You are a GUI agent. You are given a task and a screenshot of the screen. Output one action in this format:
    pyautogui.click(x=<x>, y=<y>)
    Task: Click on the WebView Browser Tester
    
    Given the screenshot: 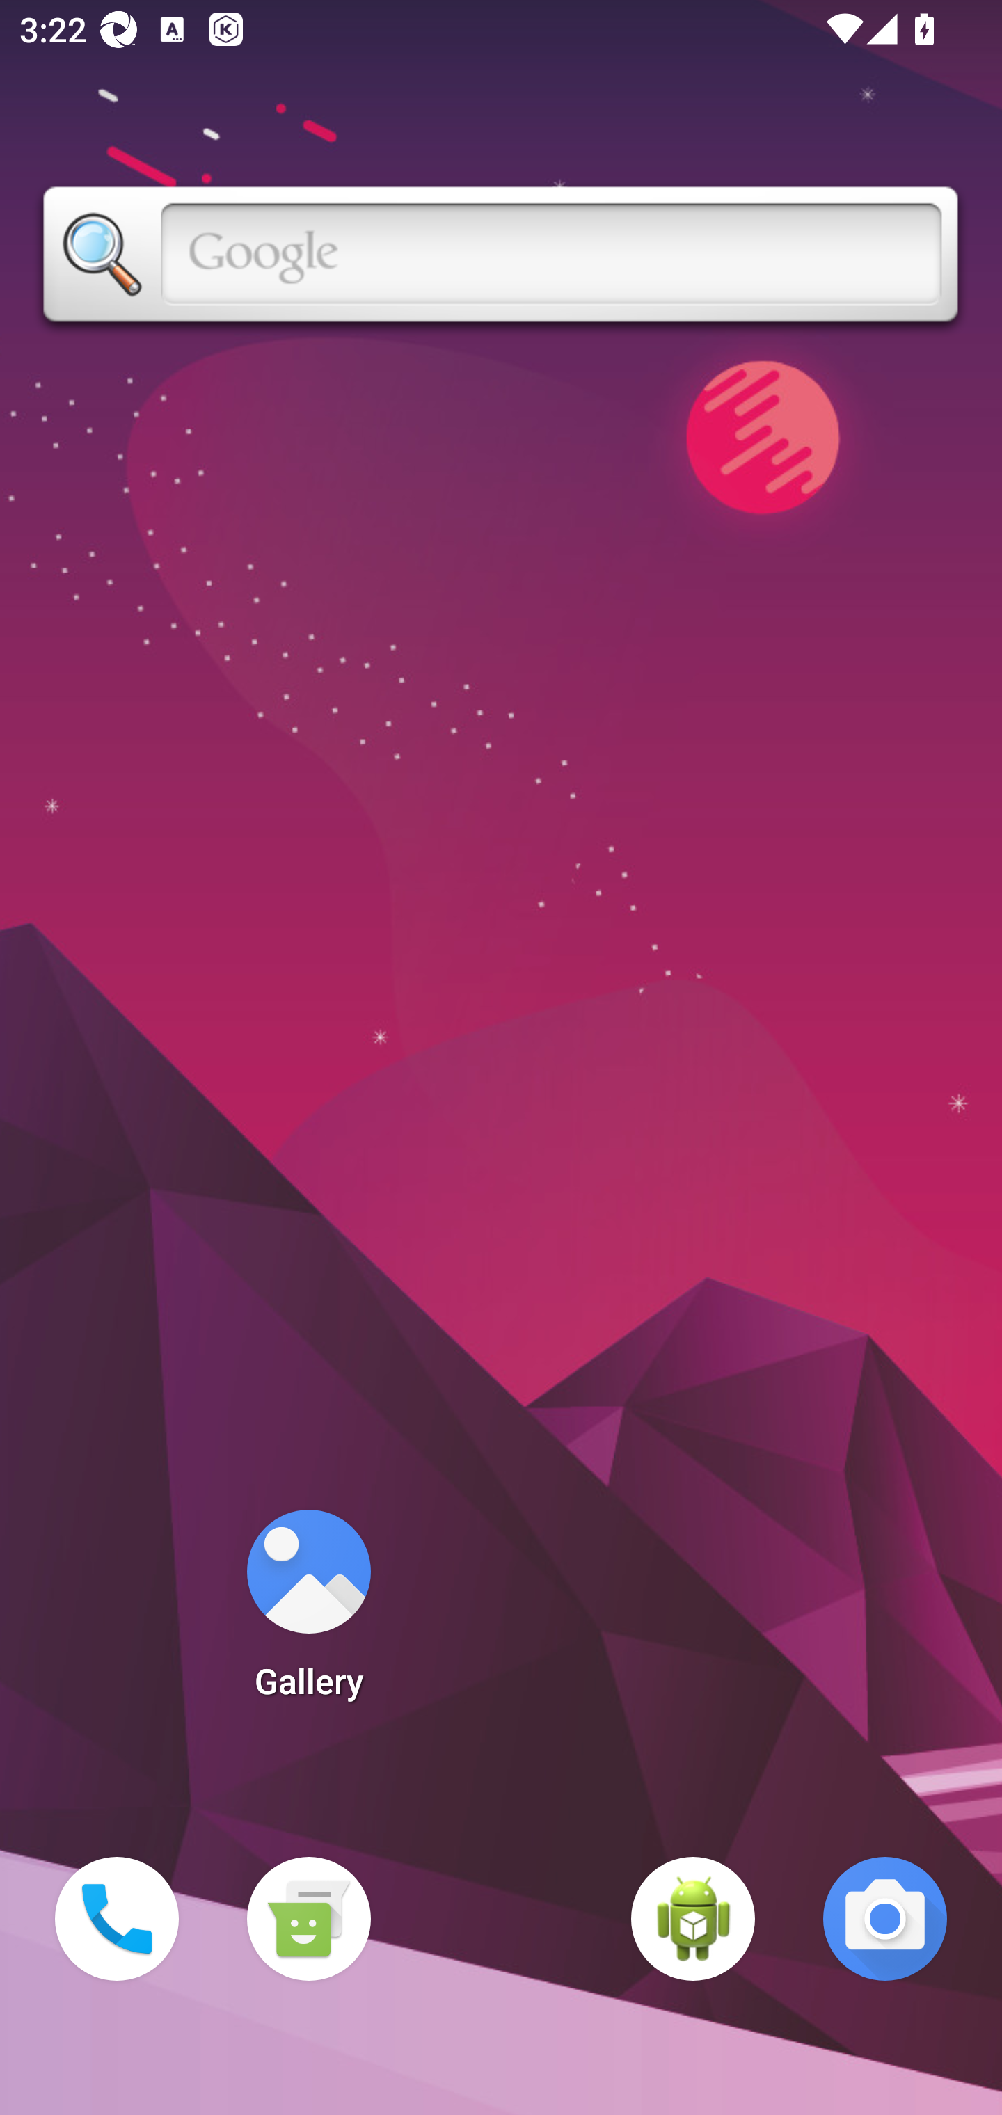 What is the action you would take?
    pyautogui.click(x=693, y=1919)
    